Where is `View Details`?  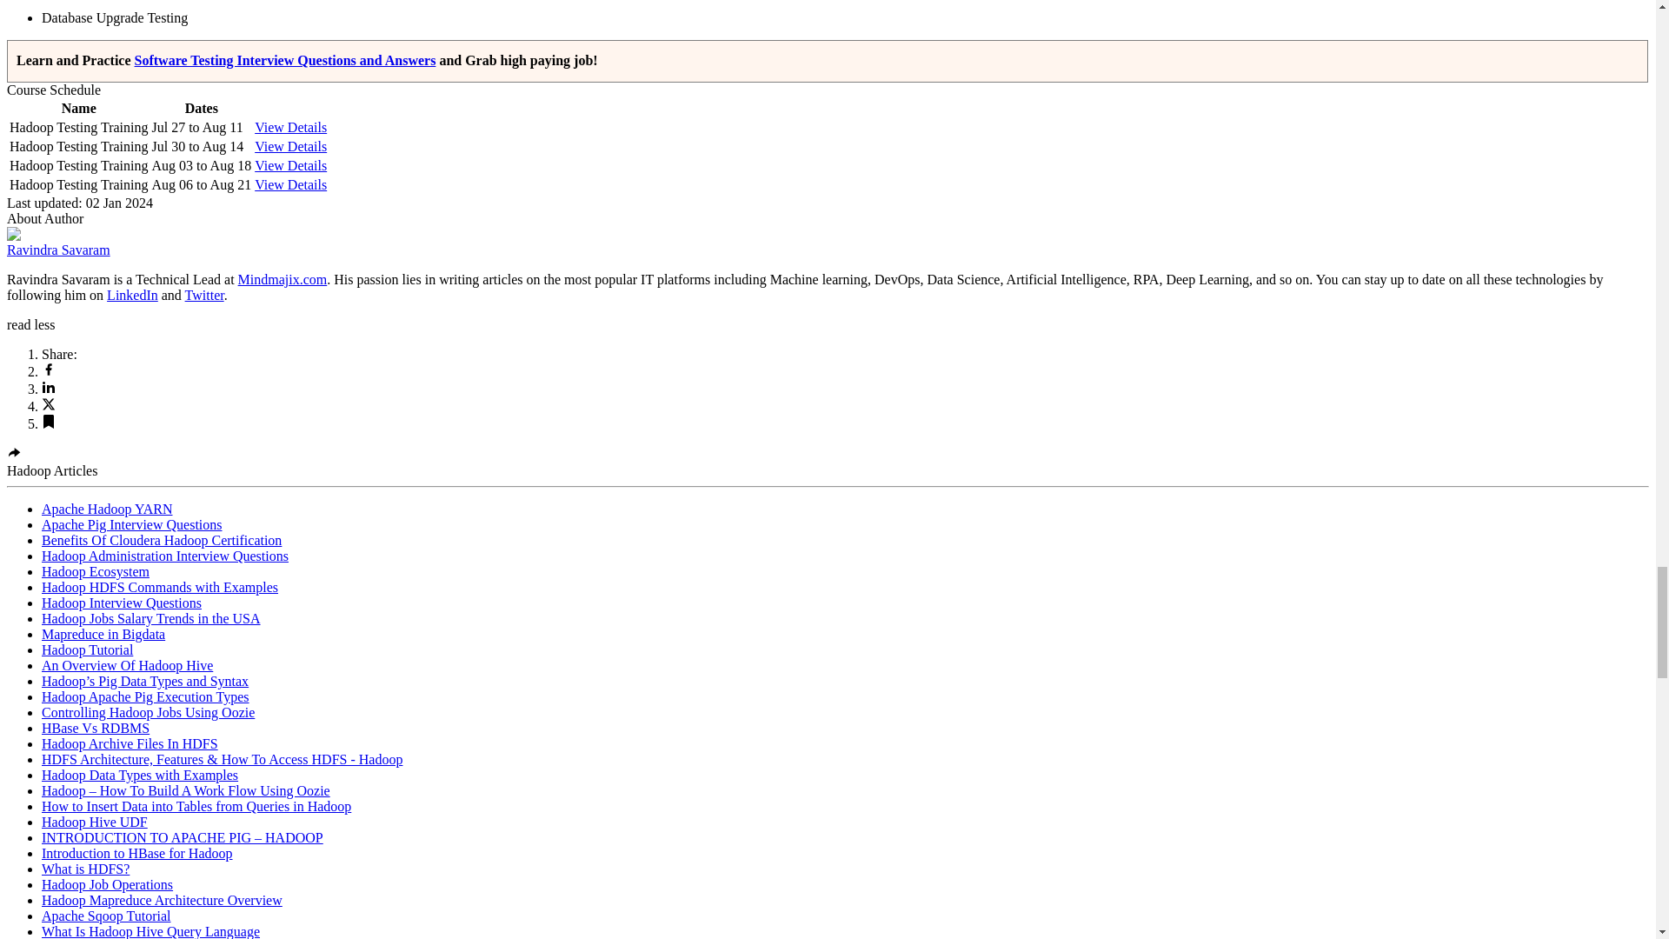
View Details is located at coordinates (290, 165).